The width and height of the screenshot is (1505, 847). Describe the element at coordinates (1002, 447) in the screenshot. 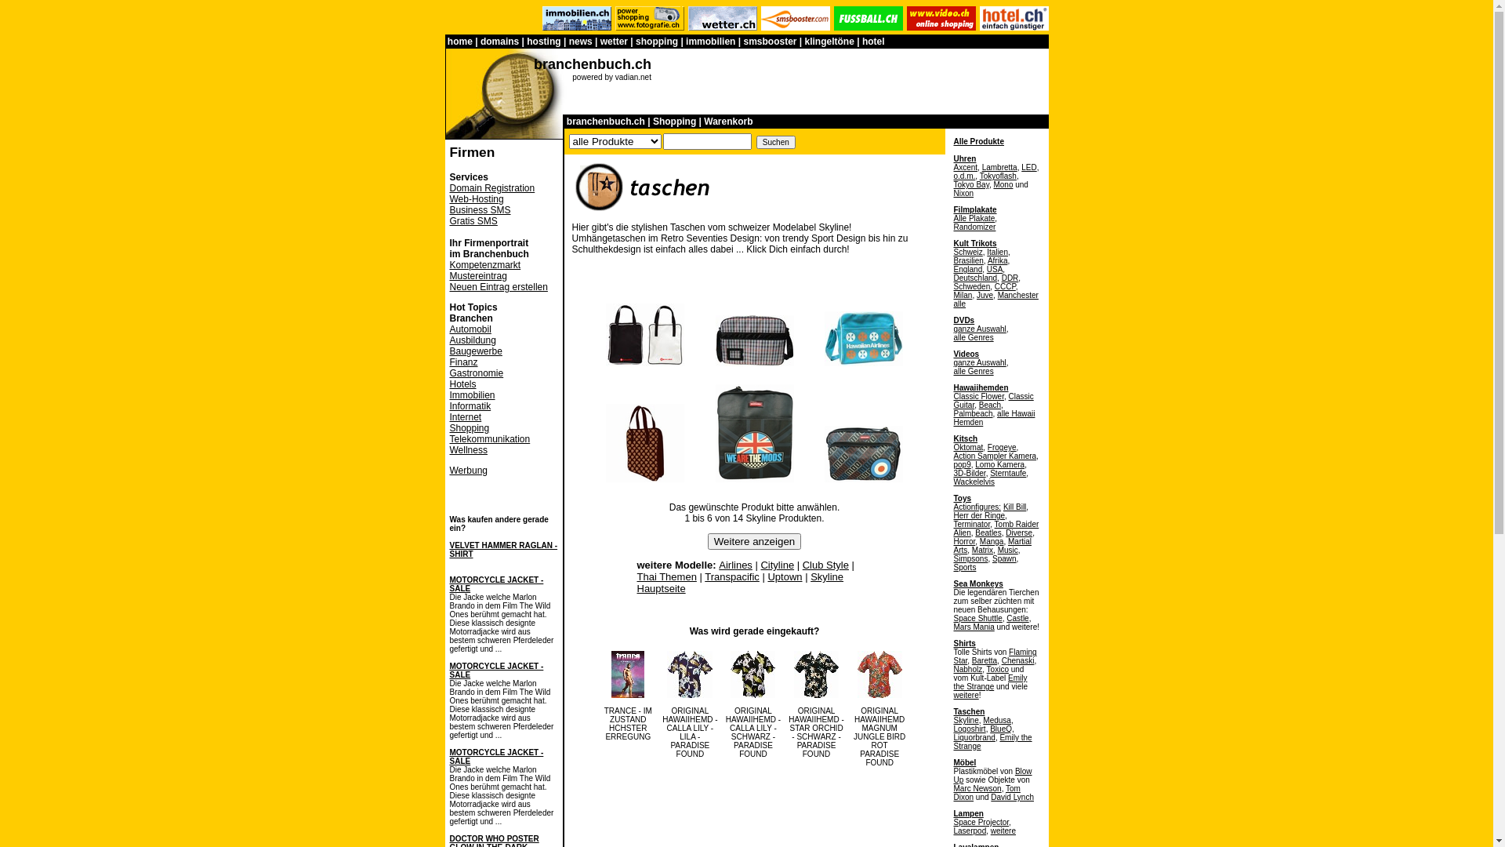

I see `Frogeye` at that location.